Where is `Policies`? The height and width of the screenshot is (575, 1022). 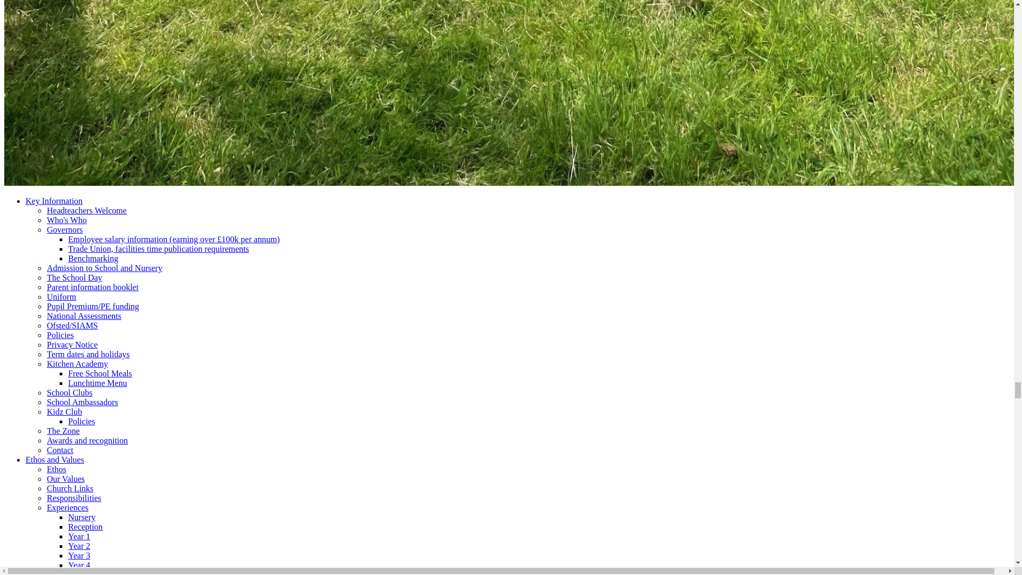
Policies is located at coordinates (60, 335).